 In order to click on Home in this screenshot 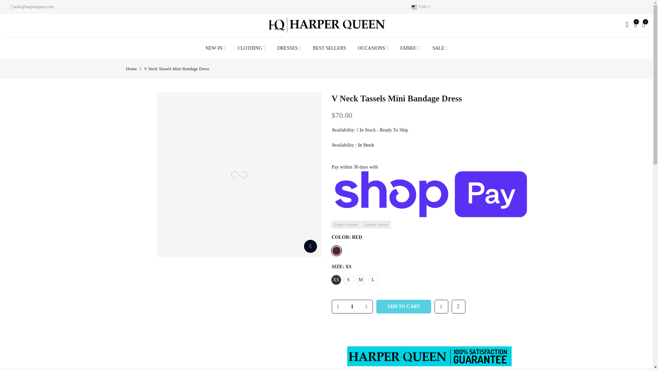, I will do `click(132, 69)`.